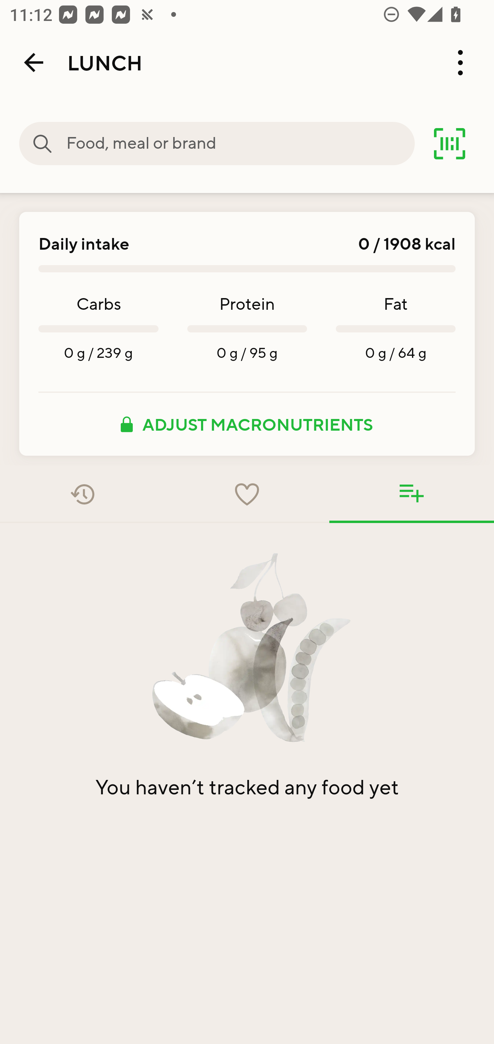 This screenshot has width=494, height=1044. Describe the element at coordinates (34, 63) in the screenshot. I see `Back` at that location.